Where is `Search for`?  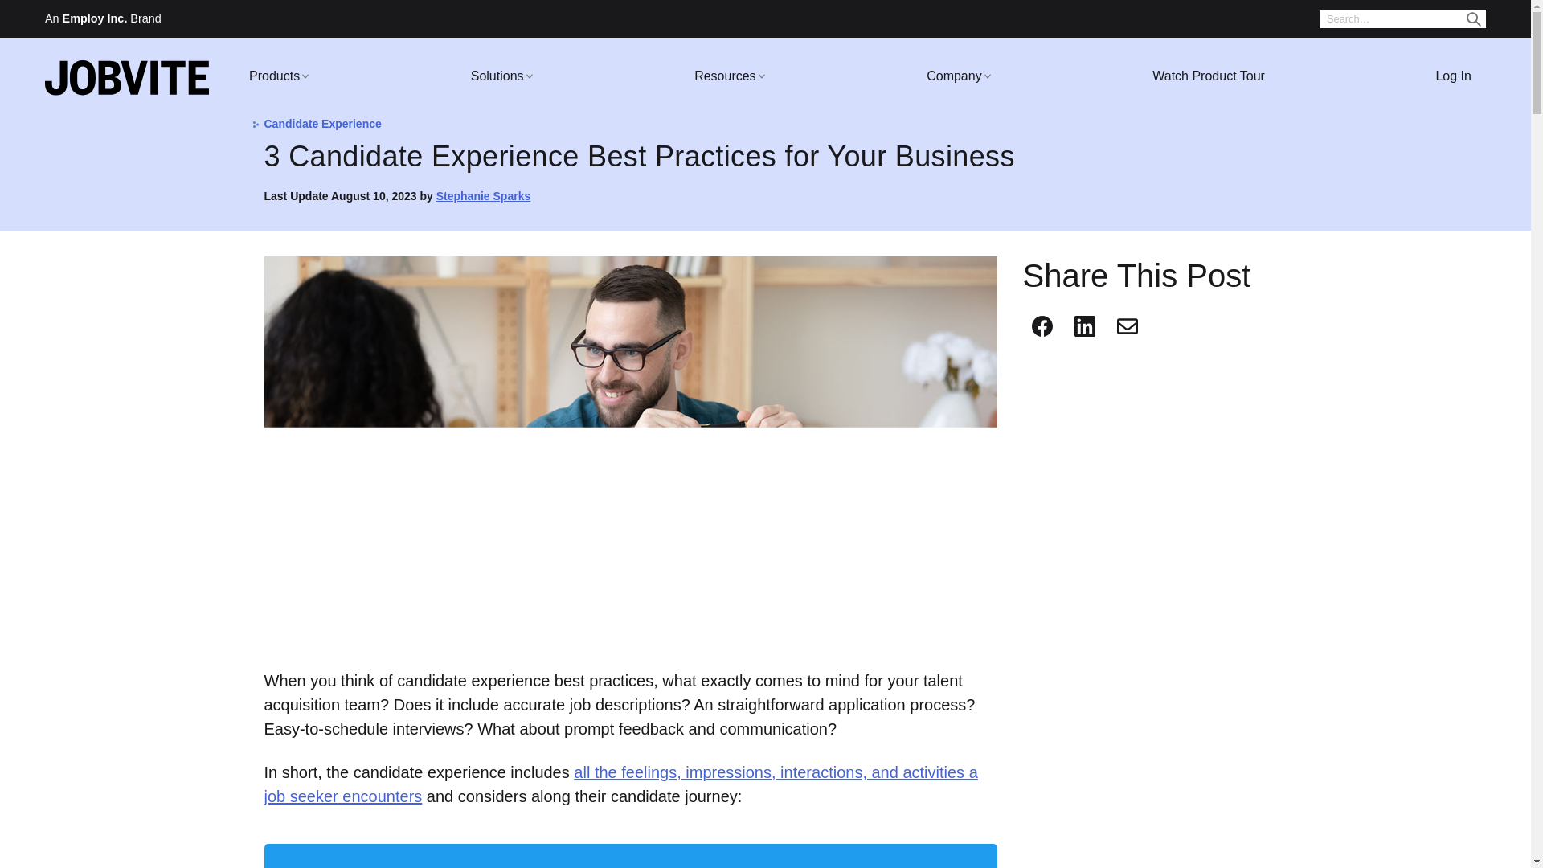 Search for is located at coordinates (1403, 18).